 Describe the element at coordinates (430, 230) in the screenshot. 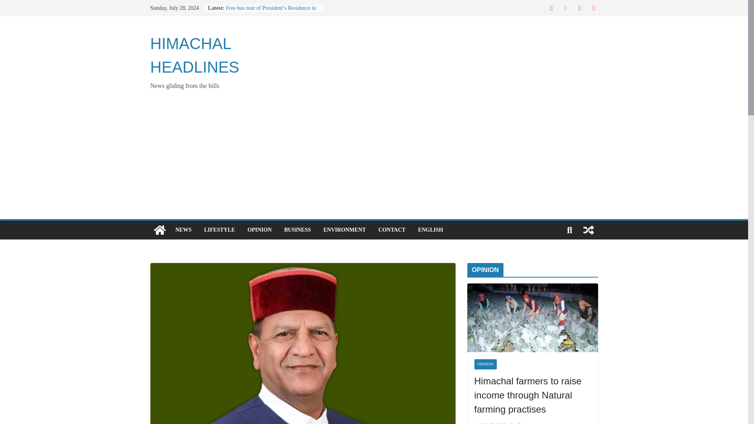

I see `English` at that location.